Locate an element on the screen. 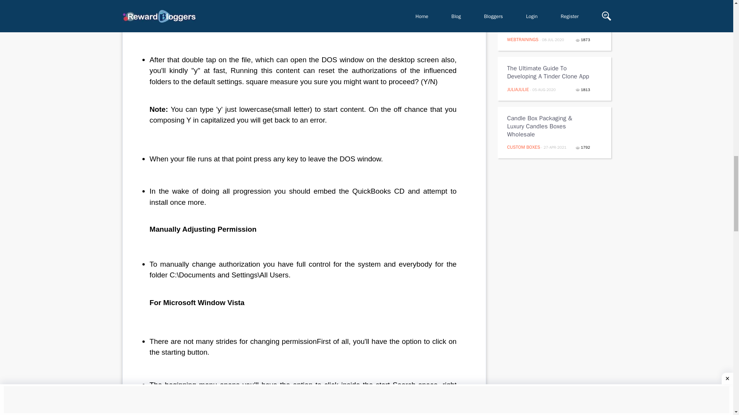  The Ultimate Guide To Developing A Tinder Clone App is located at coordinates (549, 72).